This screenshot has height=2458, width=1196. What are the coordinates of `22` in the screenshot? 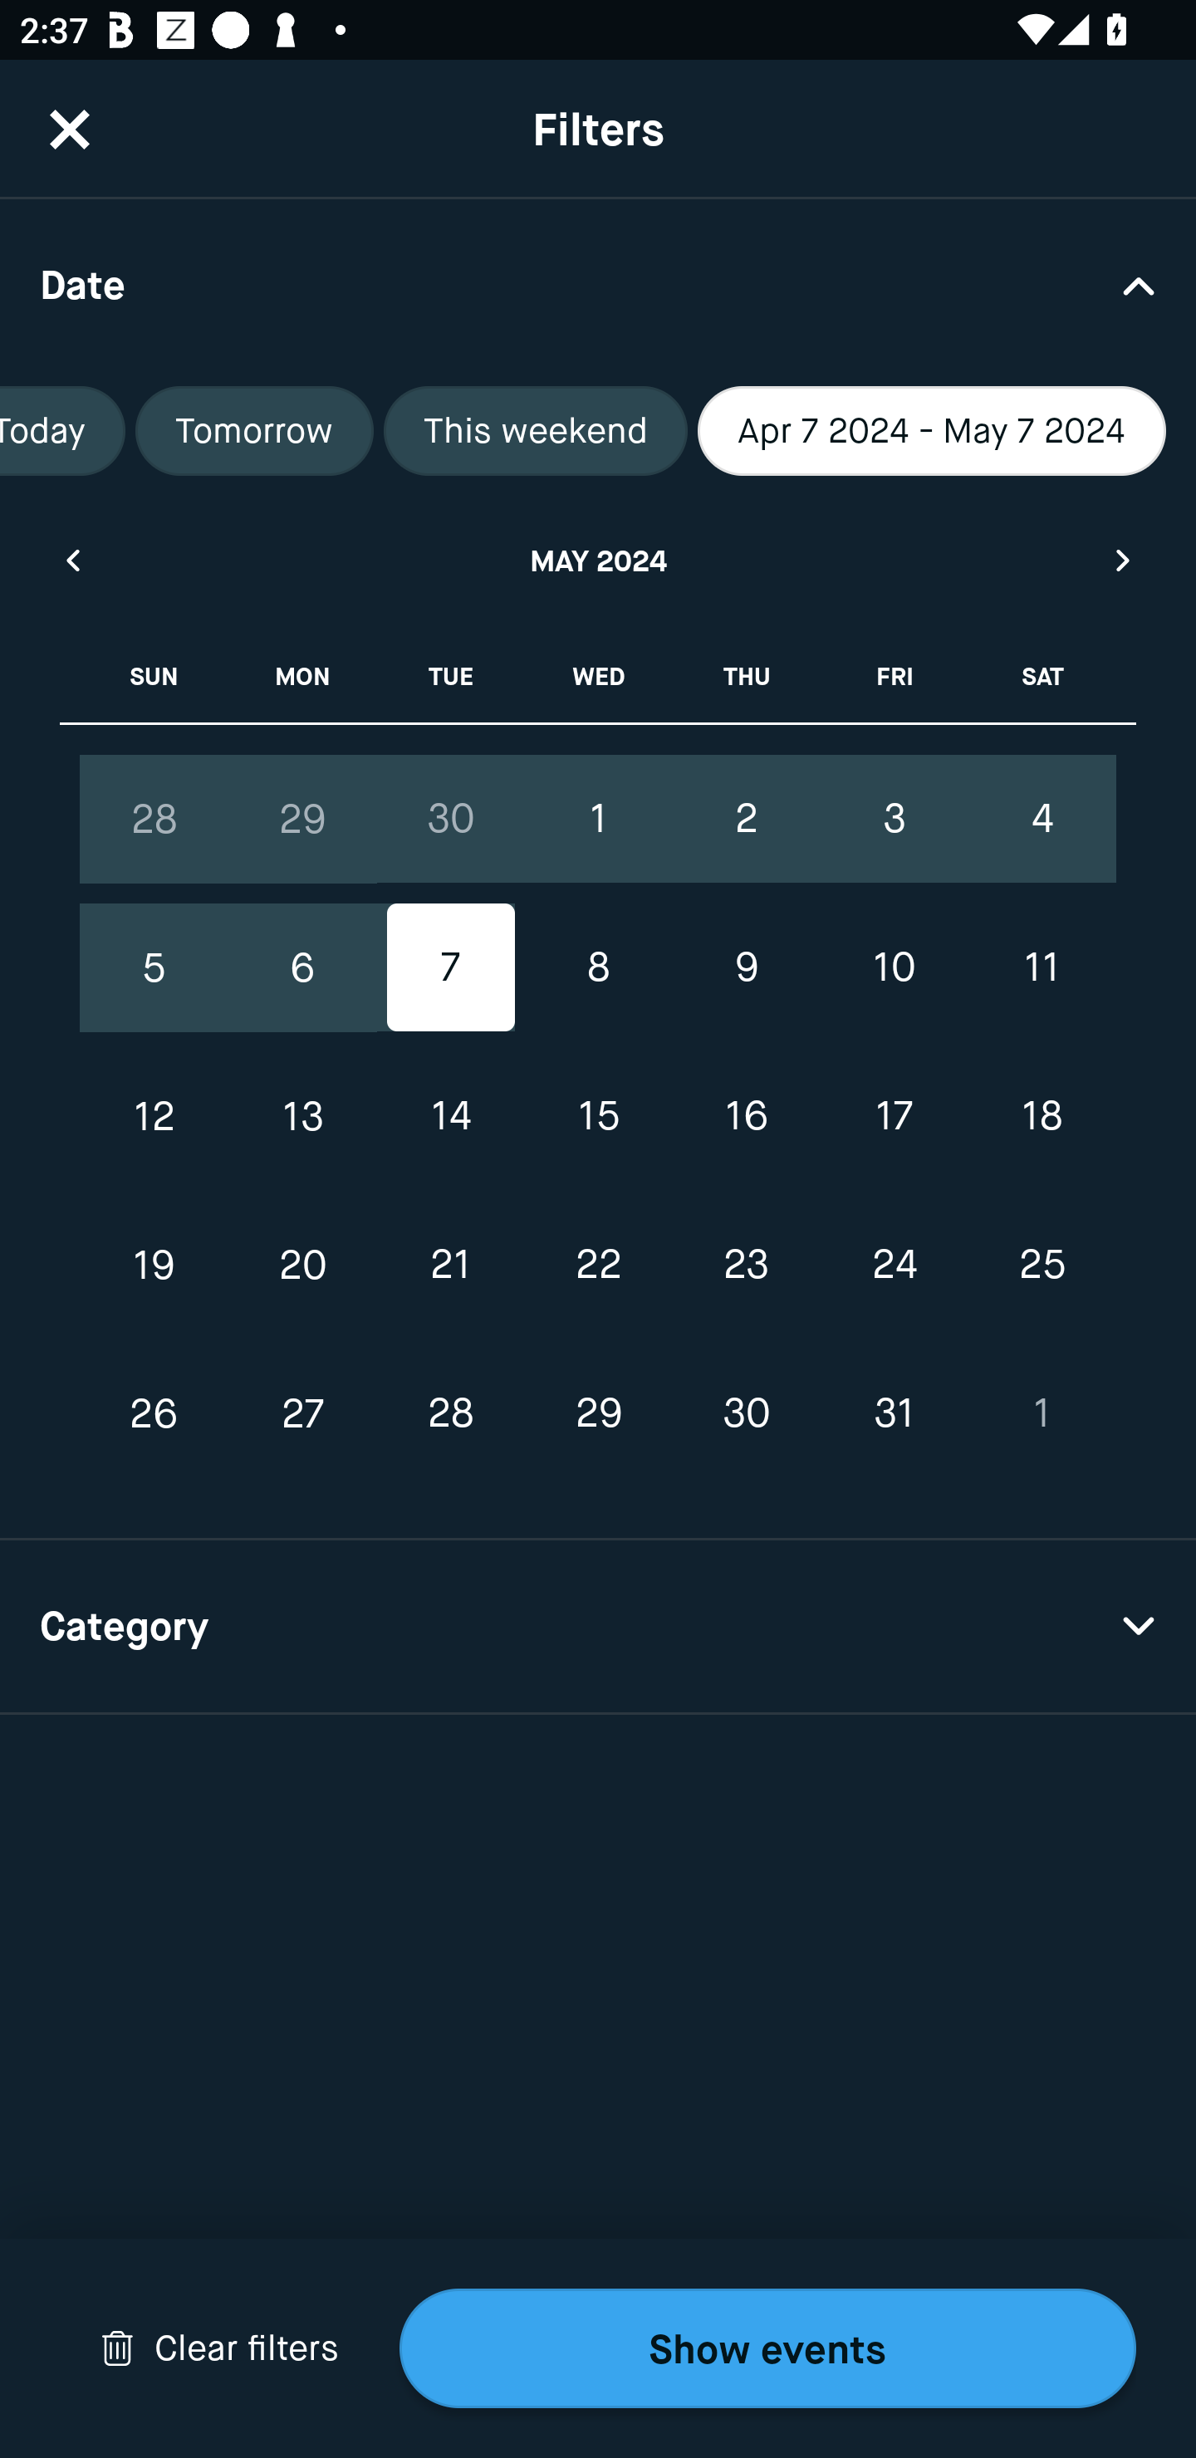 It's located at (598, 1264).